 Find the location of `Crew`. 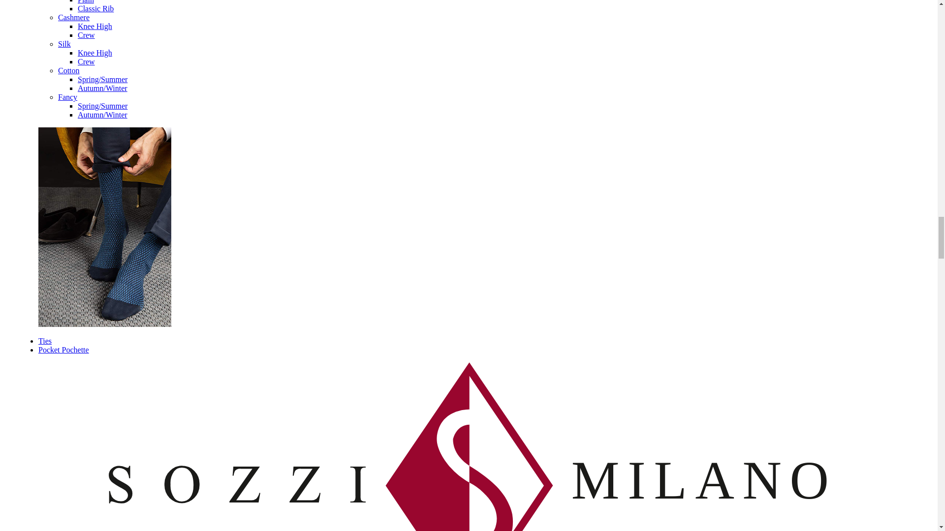

Crew is located at coordinates (94, 26).